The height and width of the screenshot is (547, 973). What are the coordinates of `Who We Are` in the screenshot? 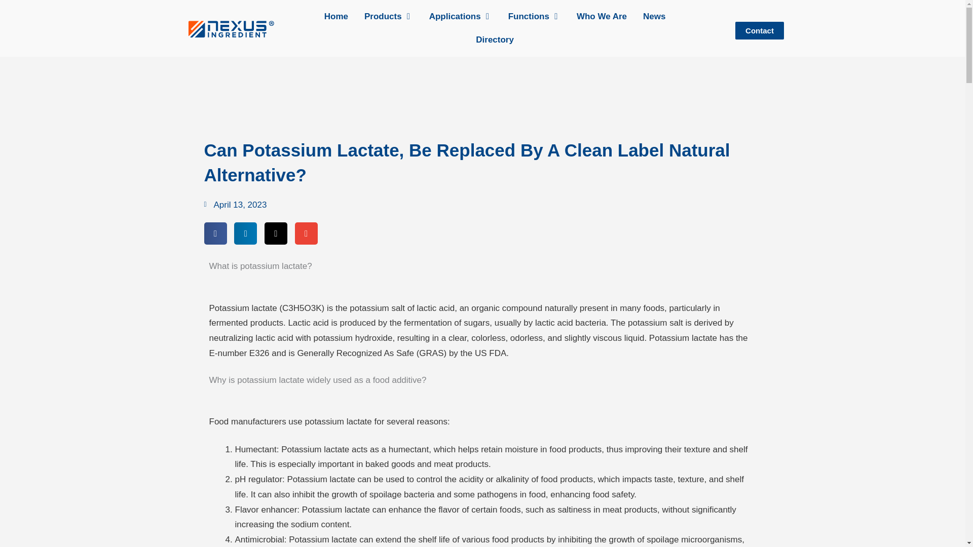 It's located at (602, 16).